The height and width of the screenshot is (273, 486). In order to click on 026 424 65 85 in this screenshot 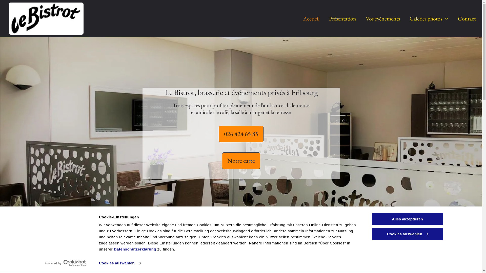, I will do `click(241, 134)`.